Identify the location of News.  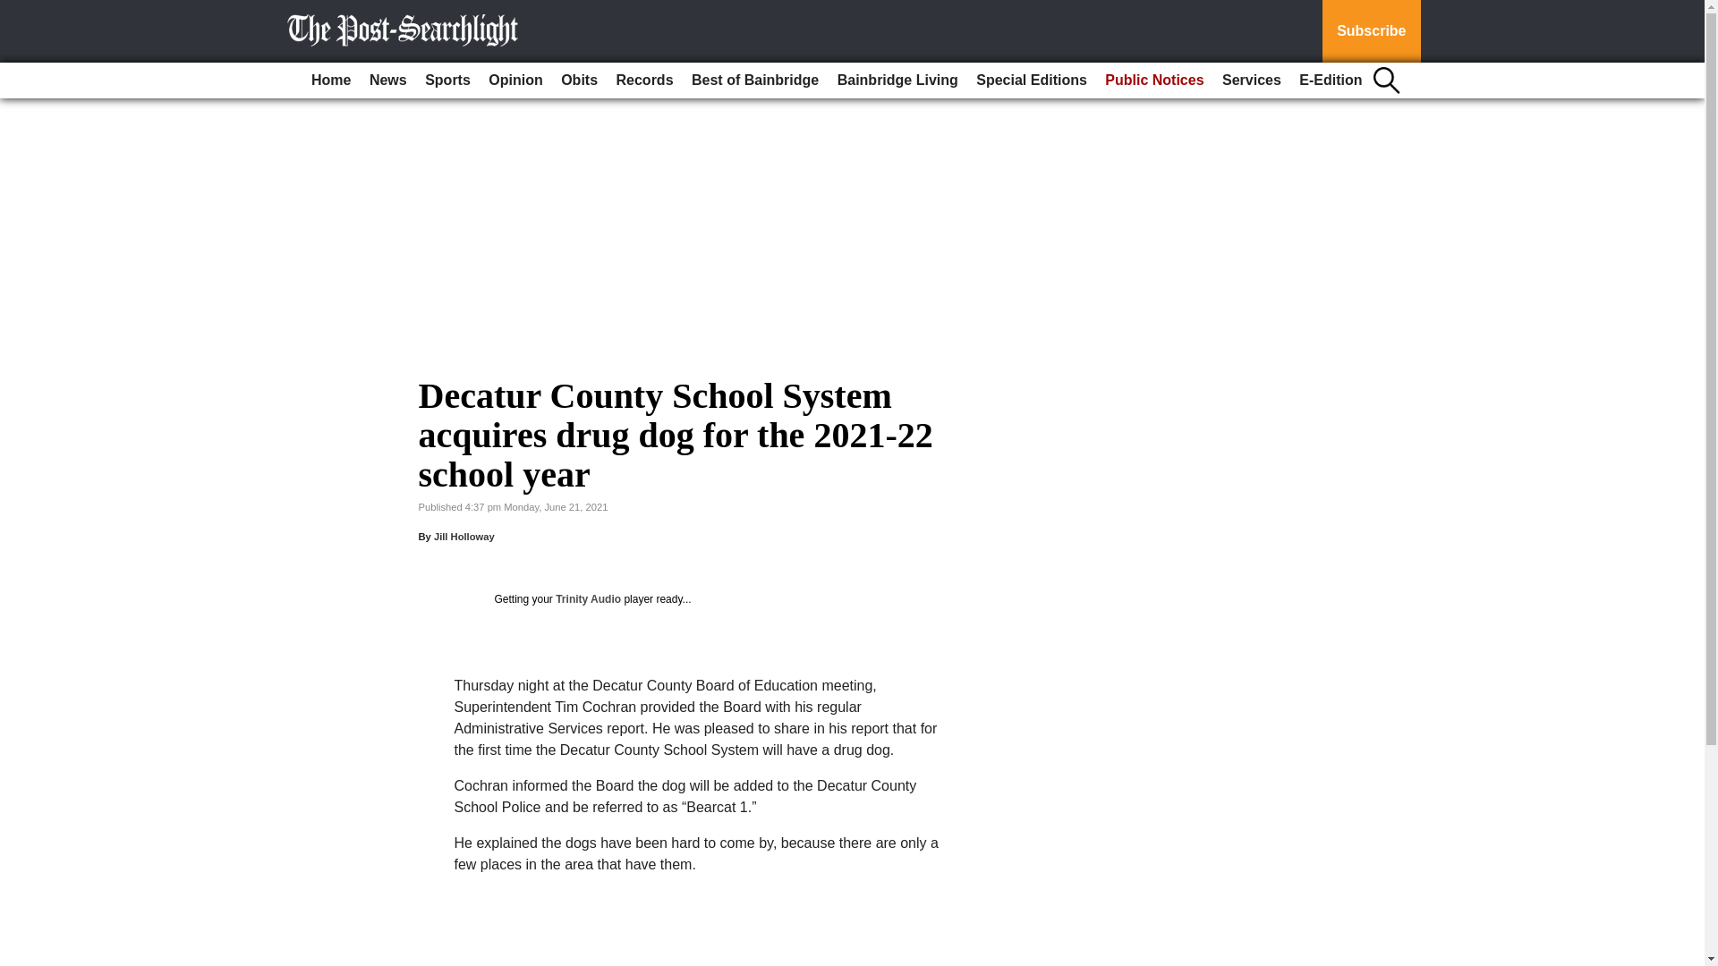
(388, 80).